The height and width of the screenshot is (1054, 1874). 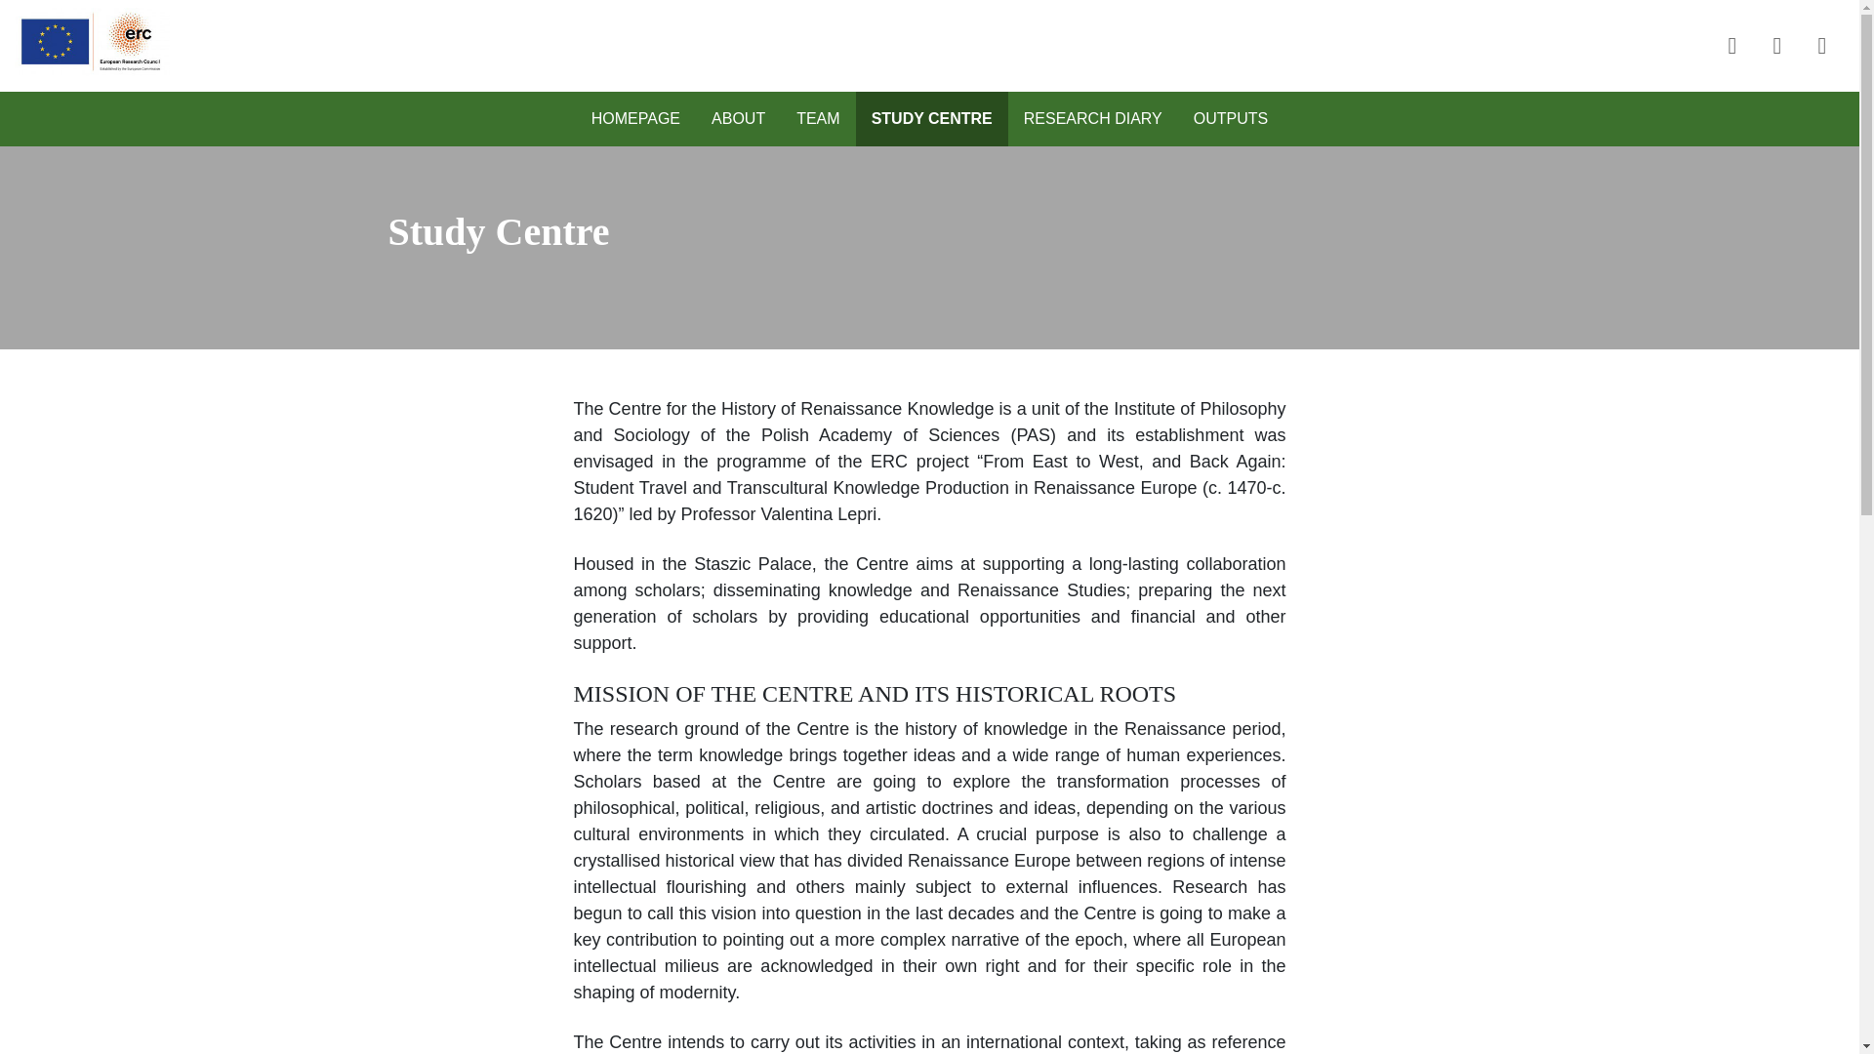 I want to click on RESEARCH DIARY, so click(x=1093, y=119).